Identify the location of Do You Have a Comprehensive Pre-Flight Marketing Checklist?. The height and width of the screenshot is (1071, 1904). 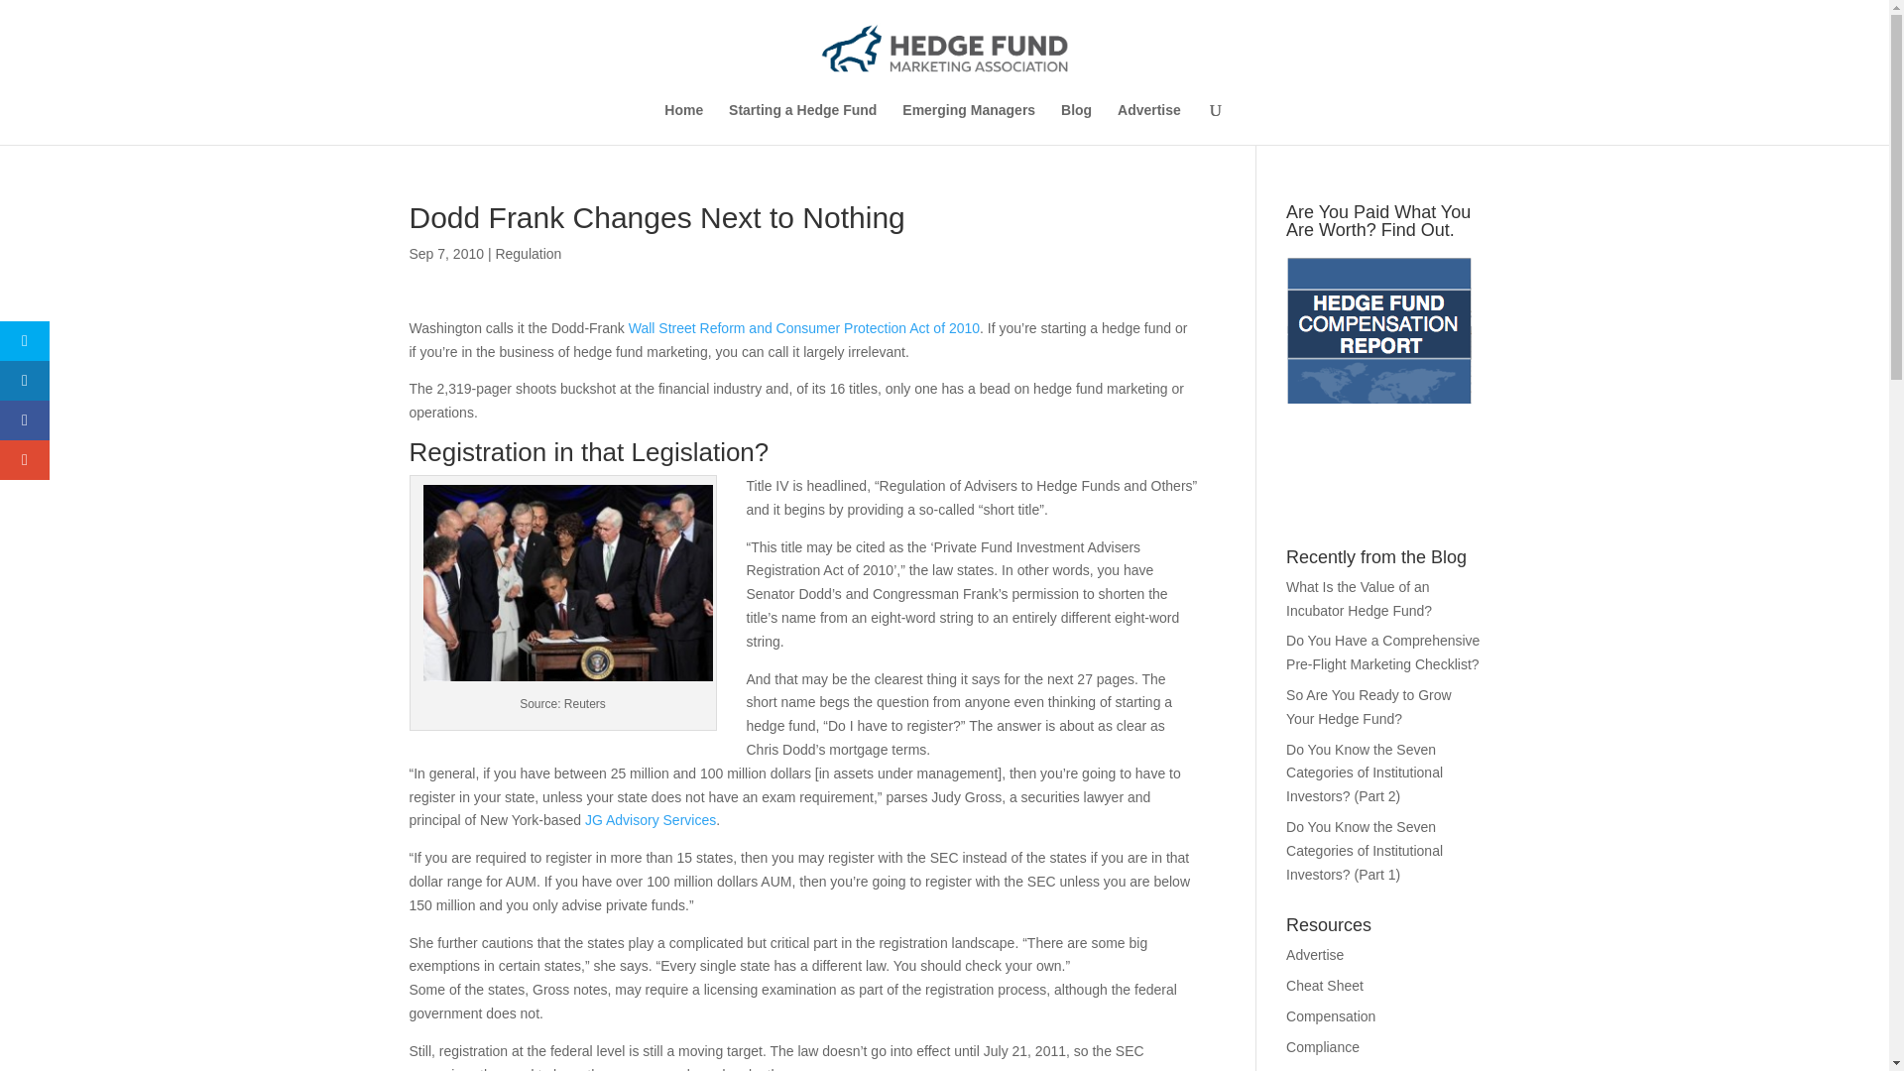
(1382, 653).